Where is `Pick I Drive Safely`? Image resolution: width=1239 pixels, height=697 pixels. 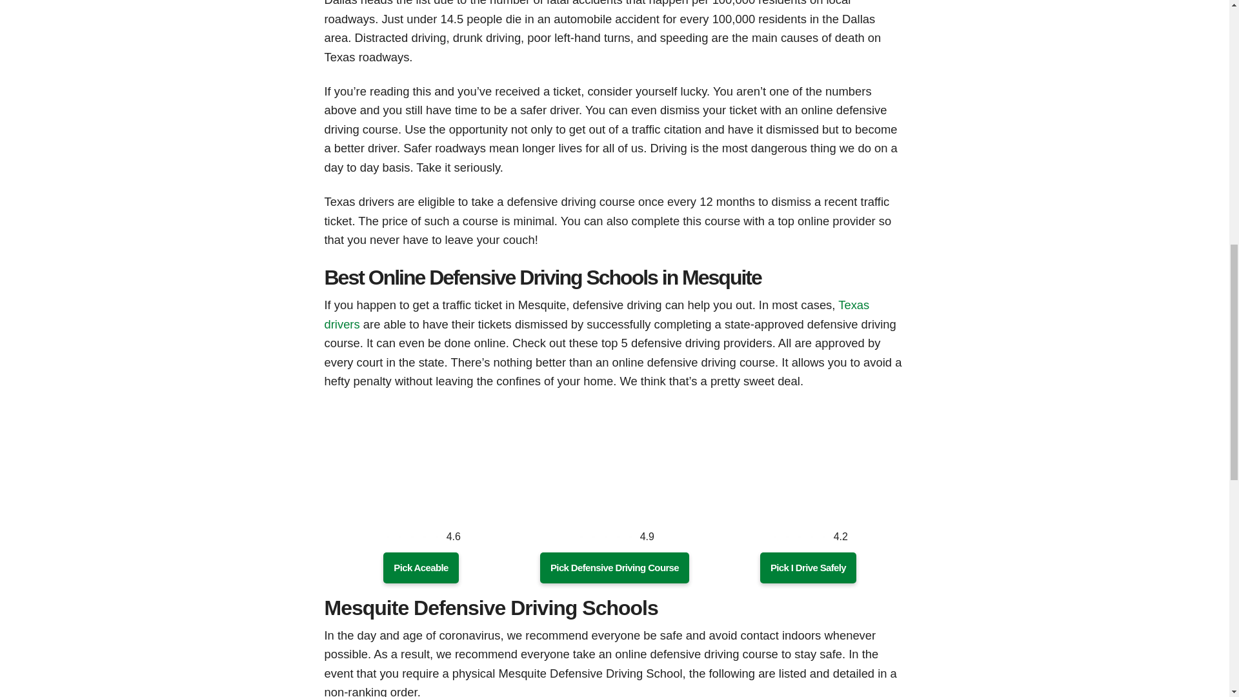 Pick I Drive Safely is located at coordinates (808, 568).